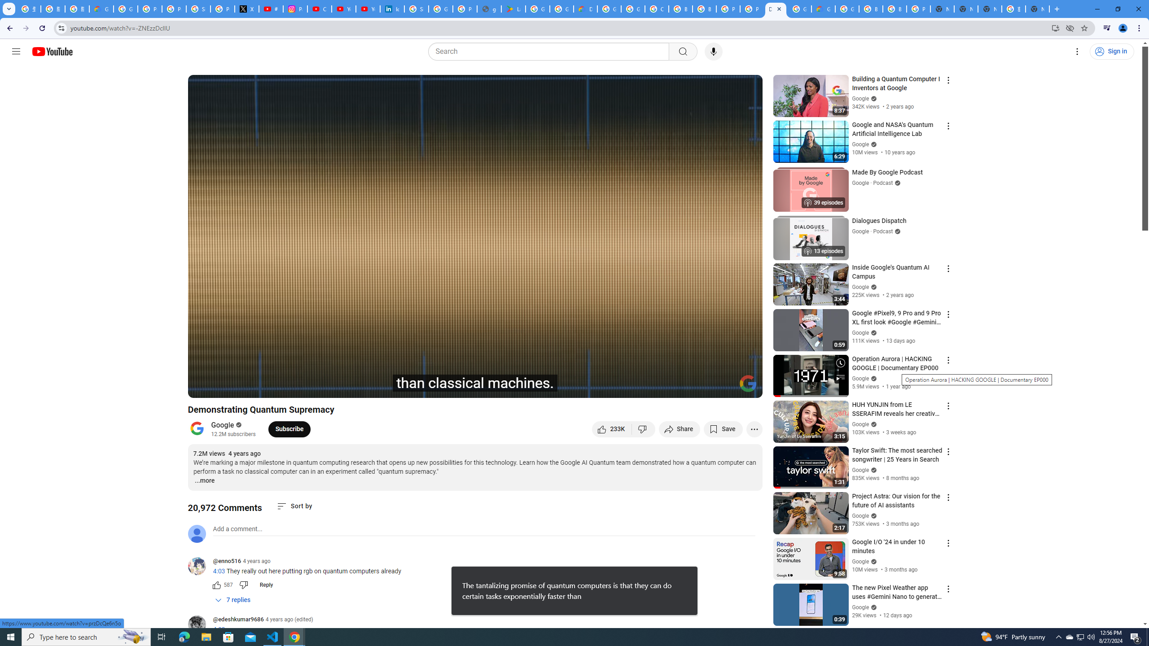 The width and height of the screenshot is (1149, 646). I want to click on Browse Chrome as a guest - Computer - Google Chrome Help, so click(680, 9).